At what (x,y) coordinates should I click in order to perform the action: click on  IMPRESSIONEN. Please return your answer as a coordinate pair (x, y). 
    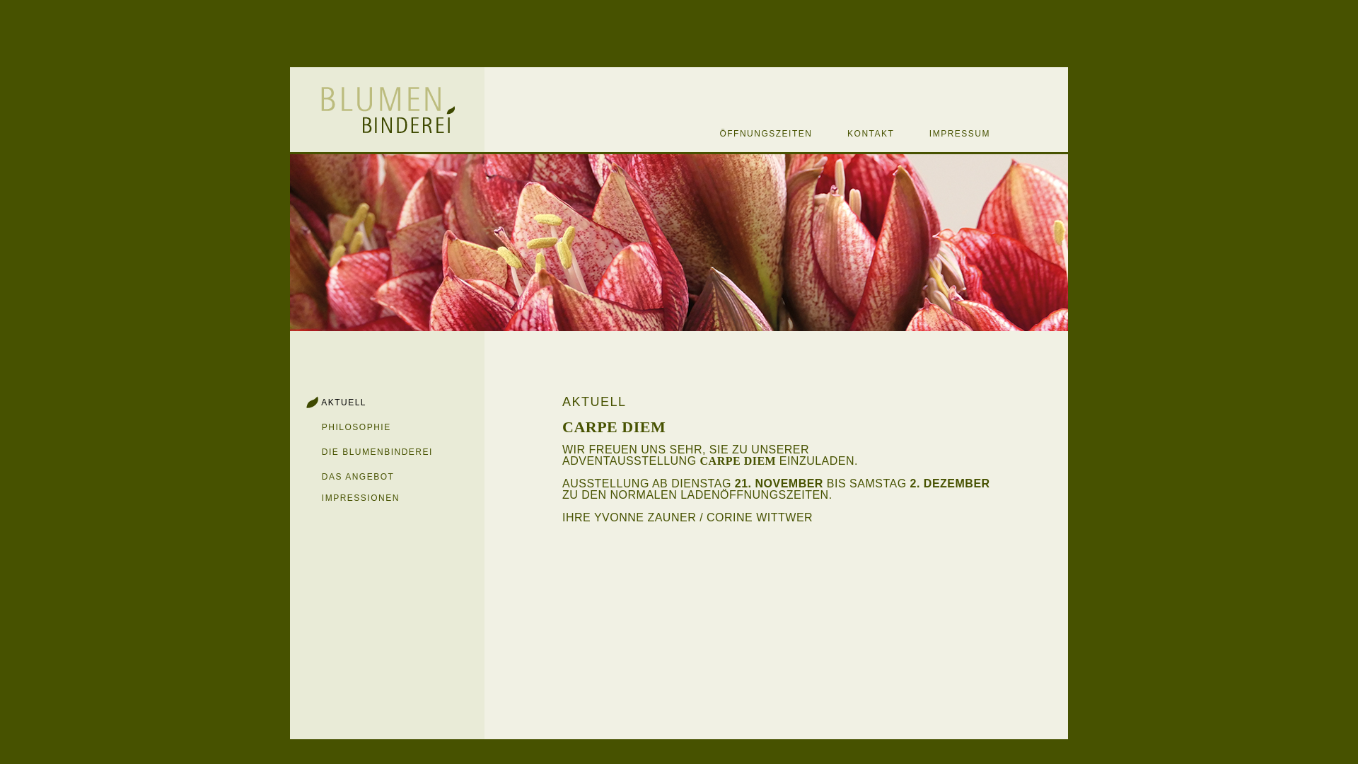
    Looking at the image, I should click on (345, 497).